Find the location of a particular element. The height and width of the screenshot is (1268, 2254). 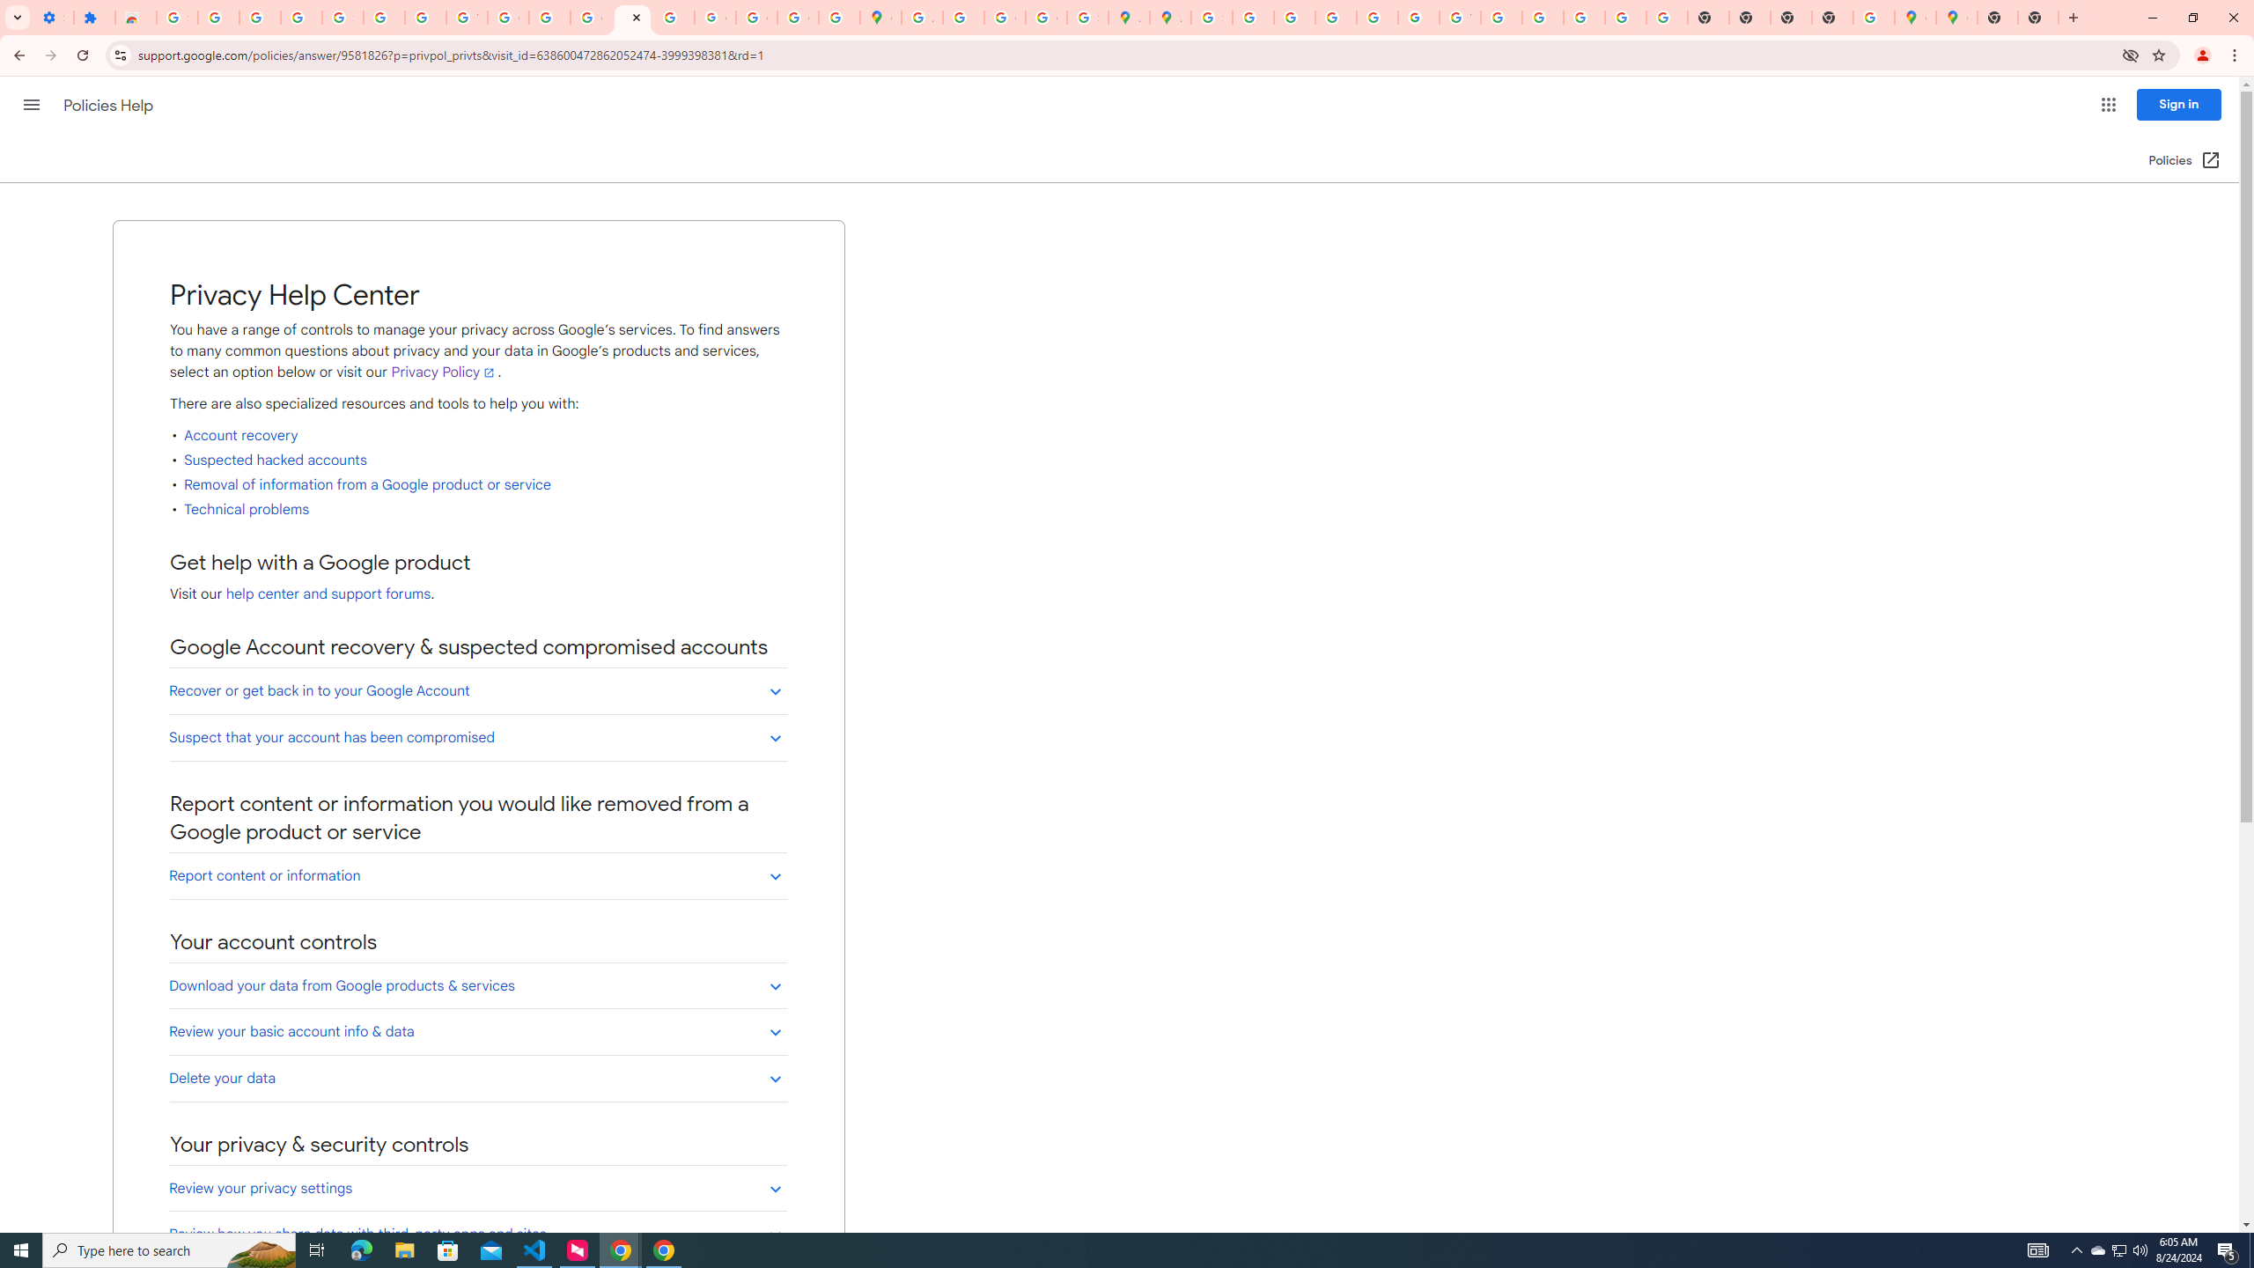

Google Maps is located at coordinates (1956, 18).